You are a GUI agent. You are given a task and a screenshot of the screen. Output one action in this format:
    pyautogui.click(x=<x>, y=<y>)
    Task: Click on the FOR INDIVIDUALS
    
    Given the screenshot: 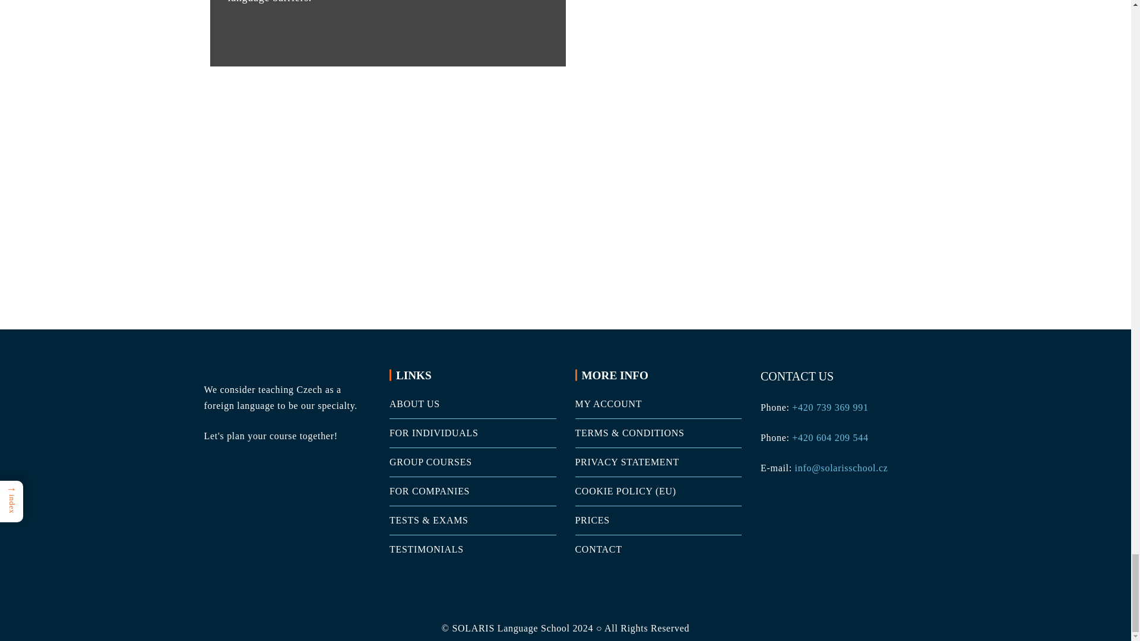 What is the action you would take?
    pyautogui.click(x=434, y=433)
    